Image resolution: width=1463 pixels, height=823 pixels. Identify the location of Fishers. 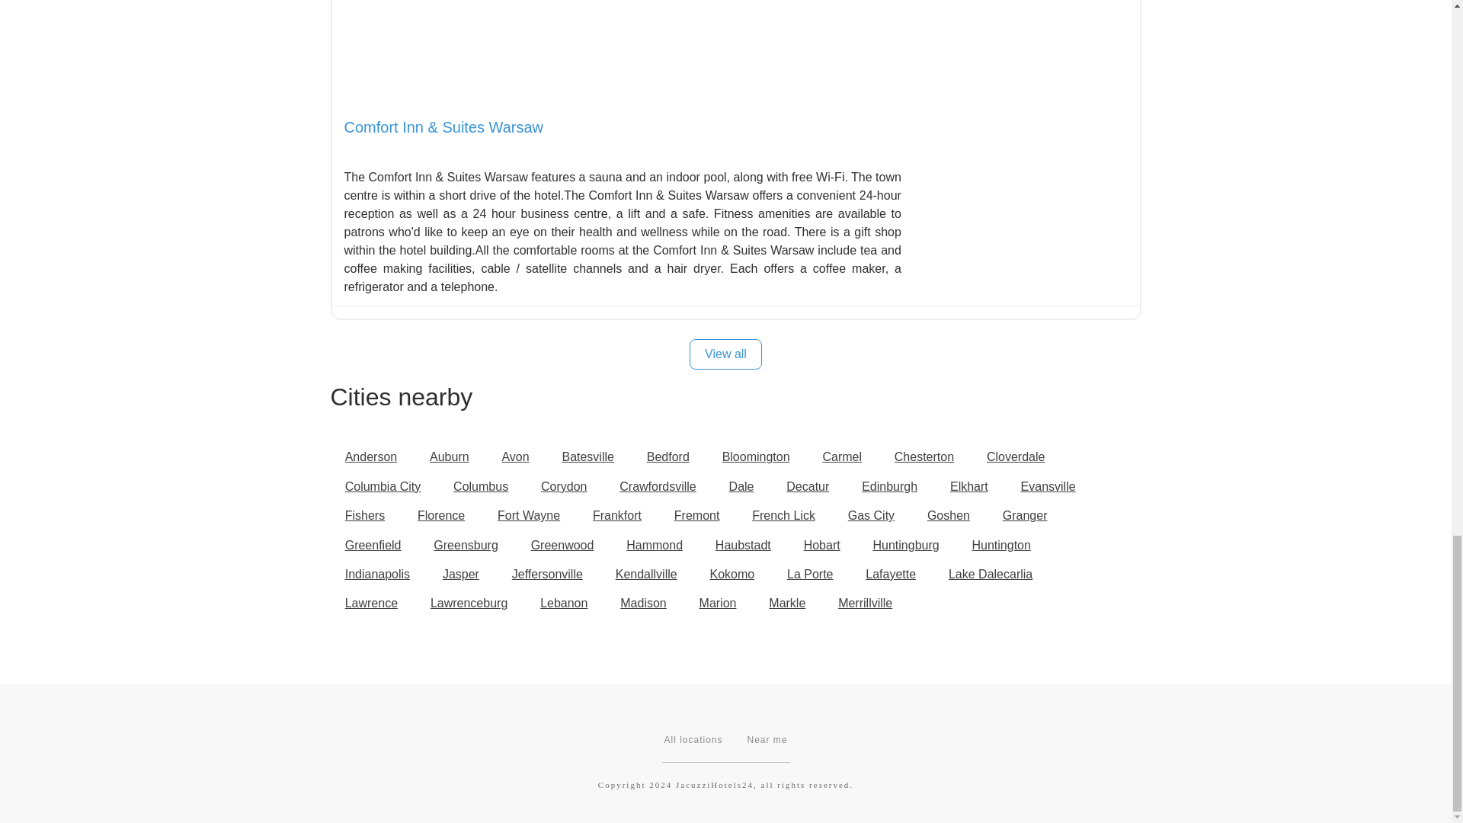
(364, 515).